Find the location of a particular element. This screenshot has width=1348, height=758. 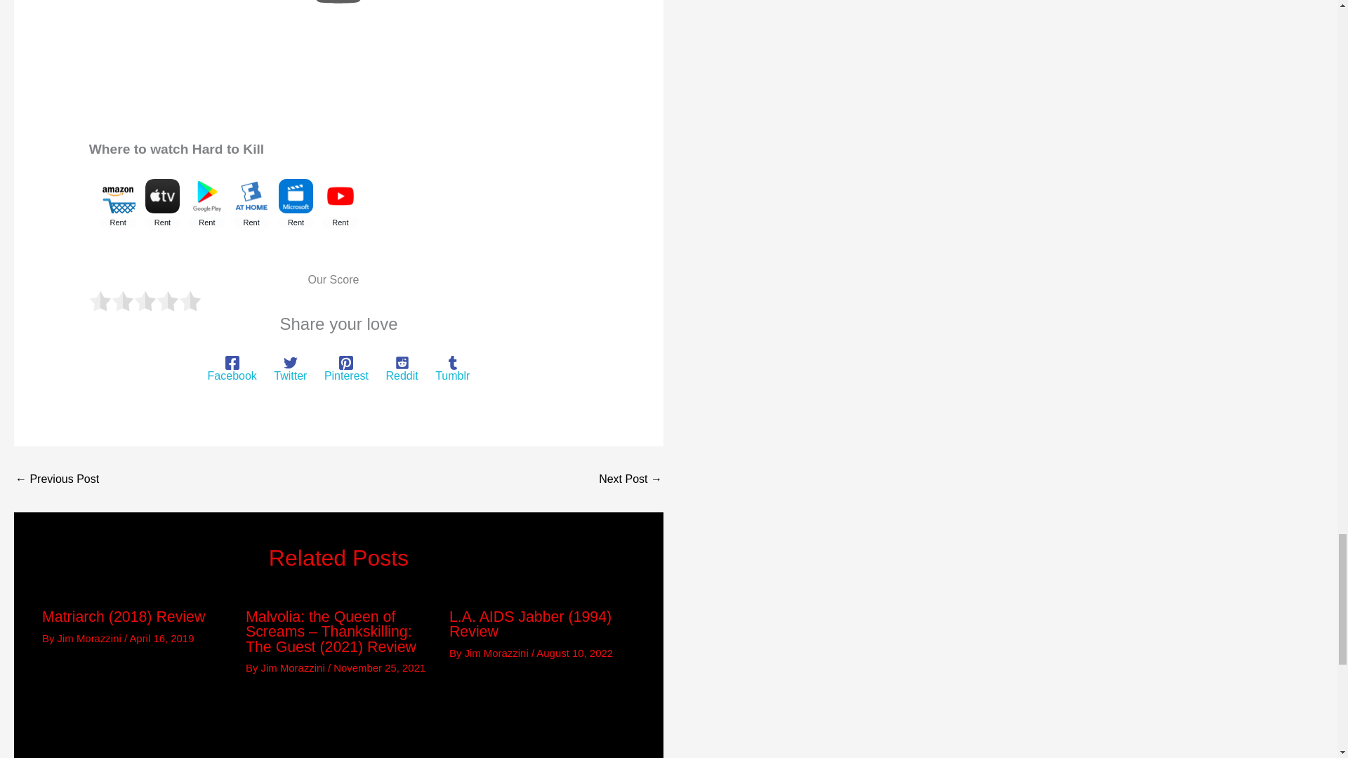

Twitter is located at coordinates (290, 369).